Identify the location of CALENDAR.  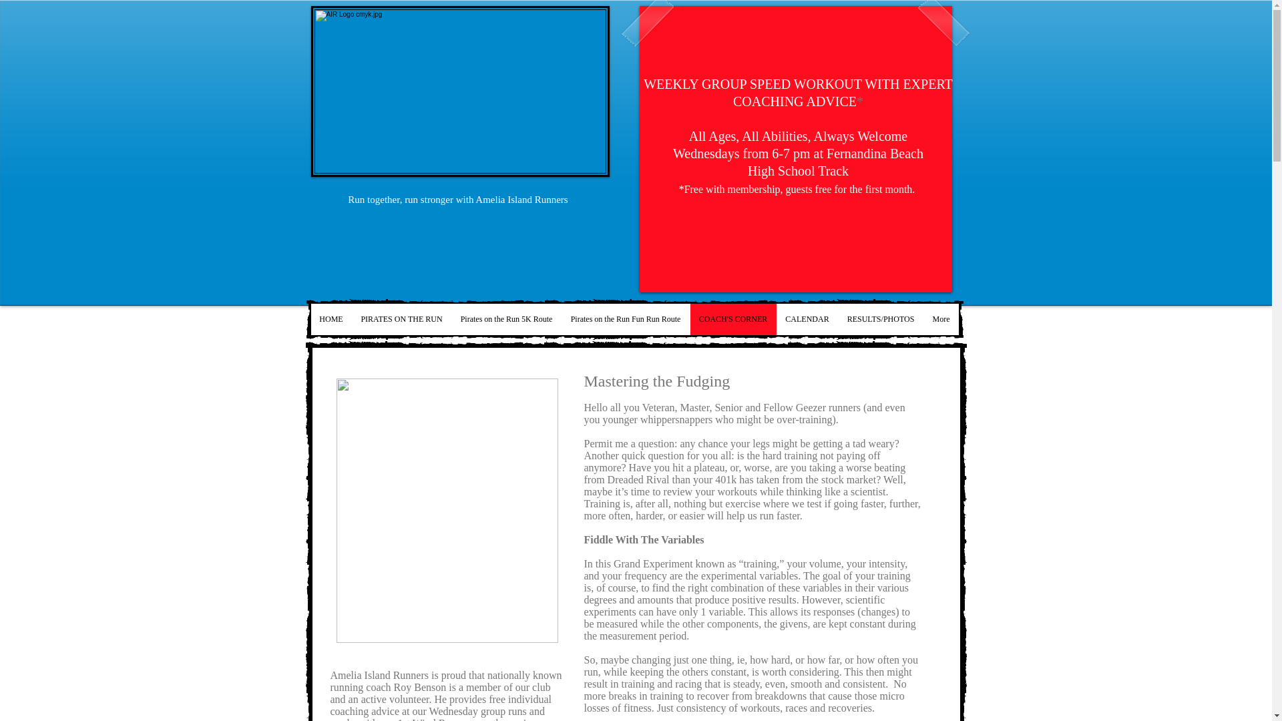
(806, 319).